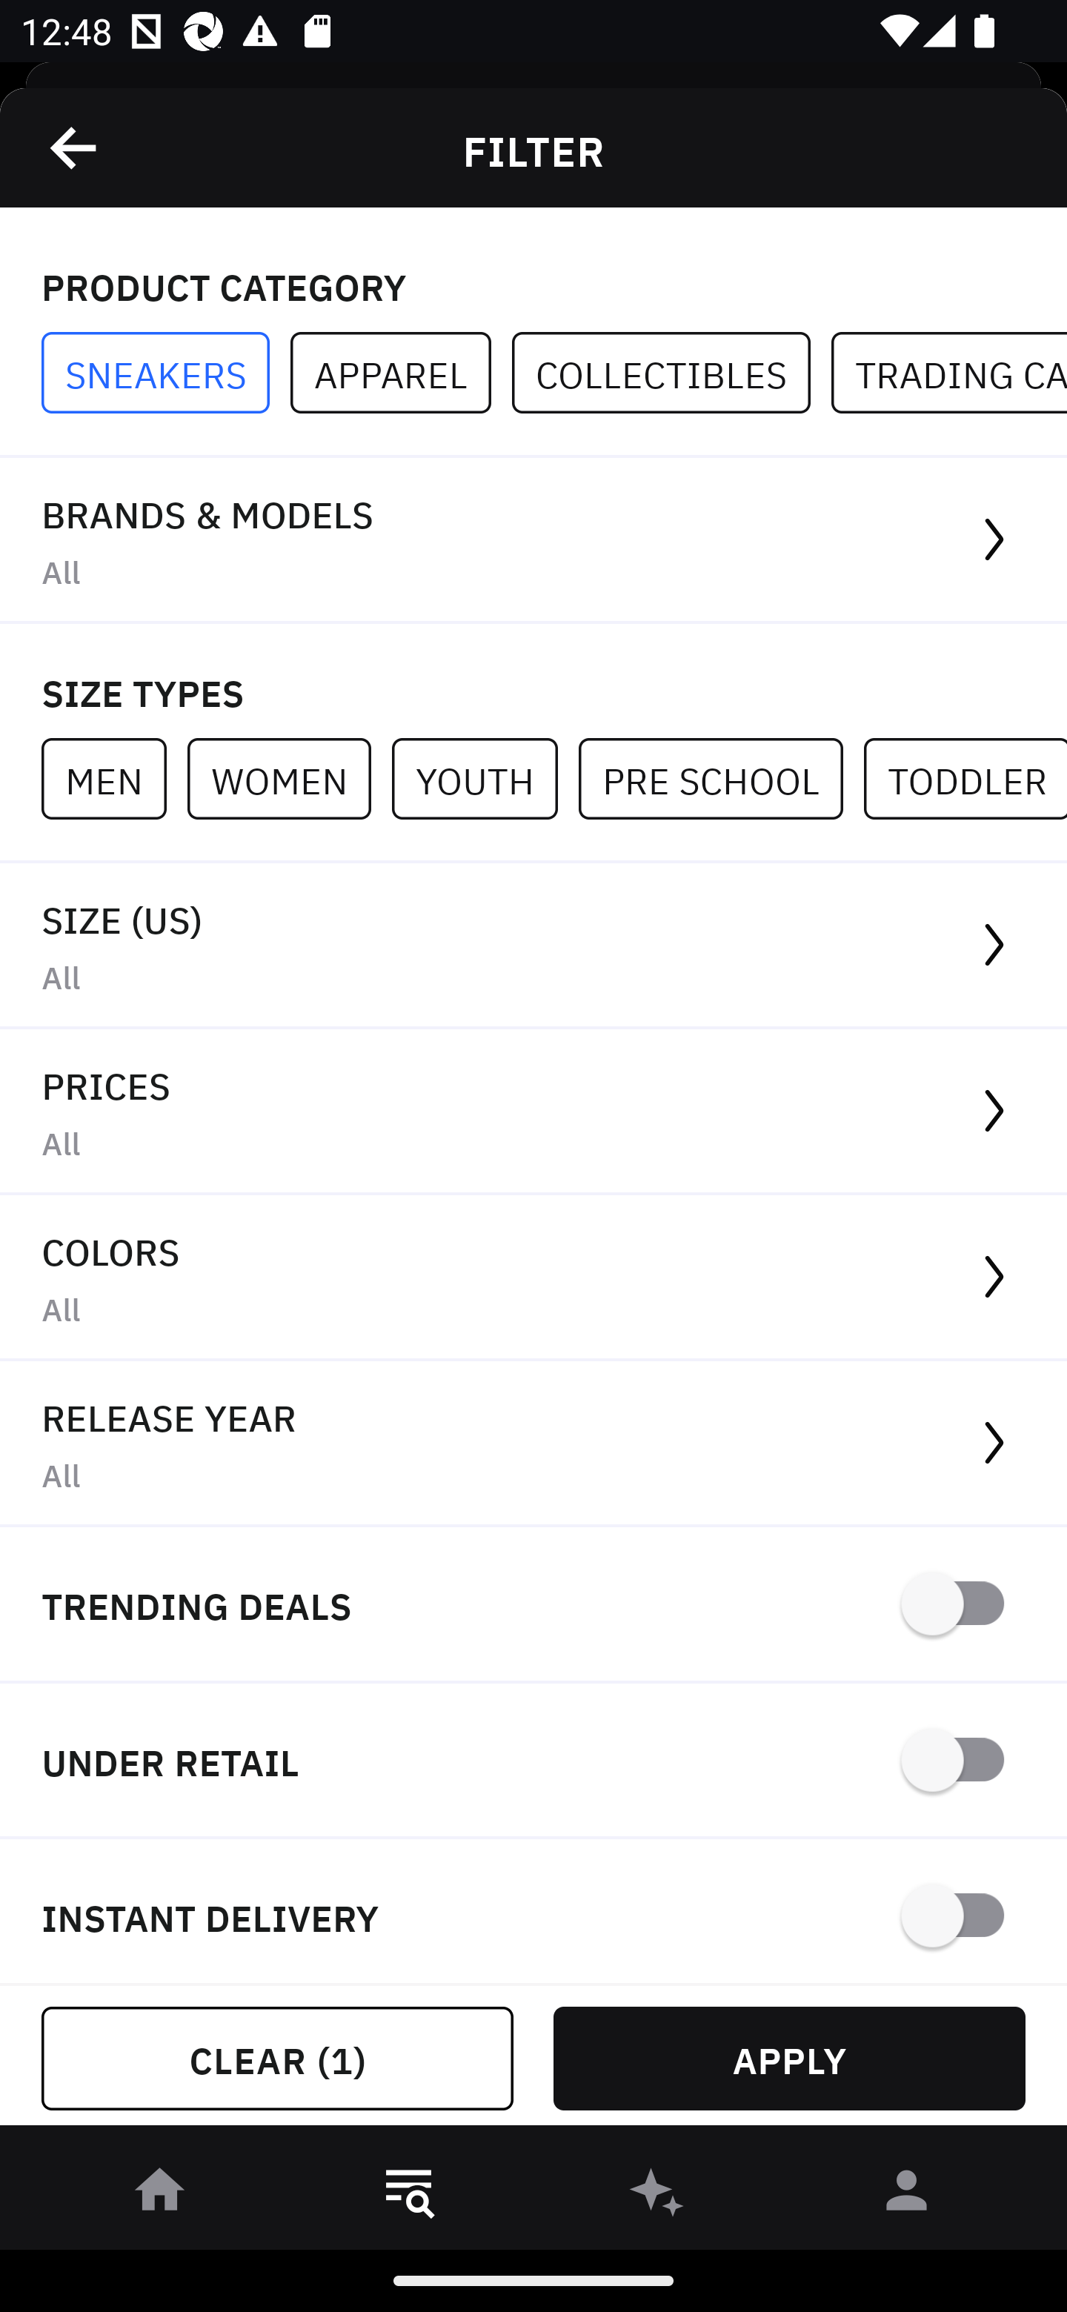 Image resolution: width=1067 pixels, height=2312 pixels. What do you see at coordinates (533, 1605) in the screenshot?
I see `TRENDING DEALS` at bounding box center [533, 1605].